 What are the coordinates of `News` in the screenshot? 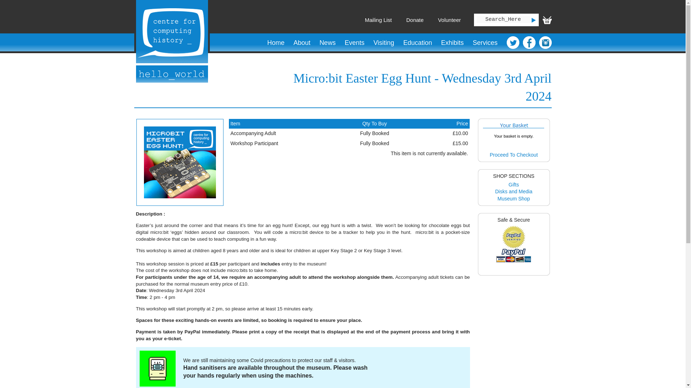 It's located at (328, 43).